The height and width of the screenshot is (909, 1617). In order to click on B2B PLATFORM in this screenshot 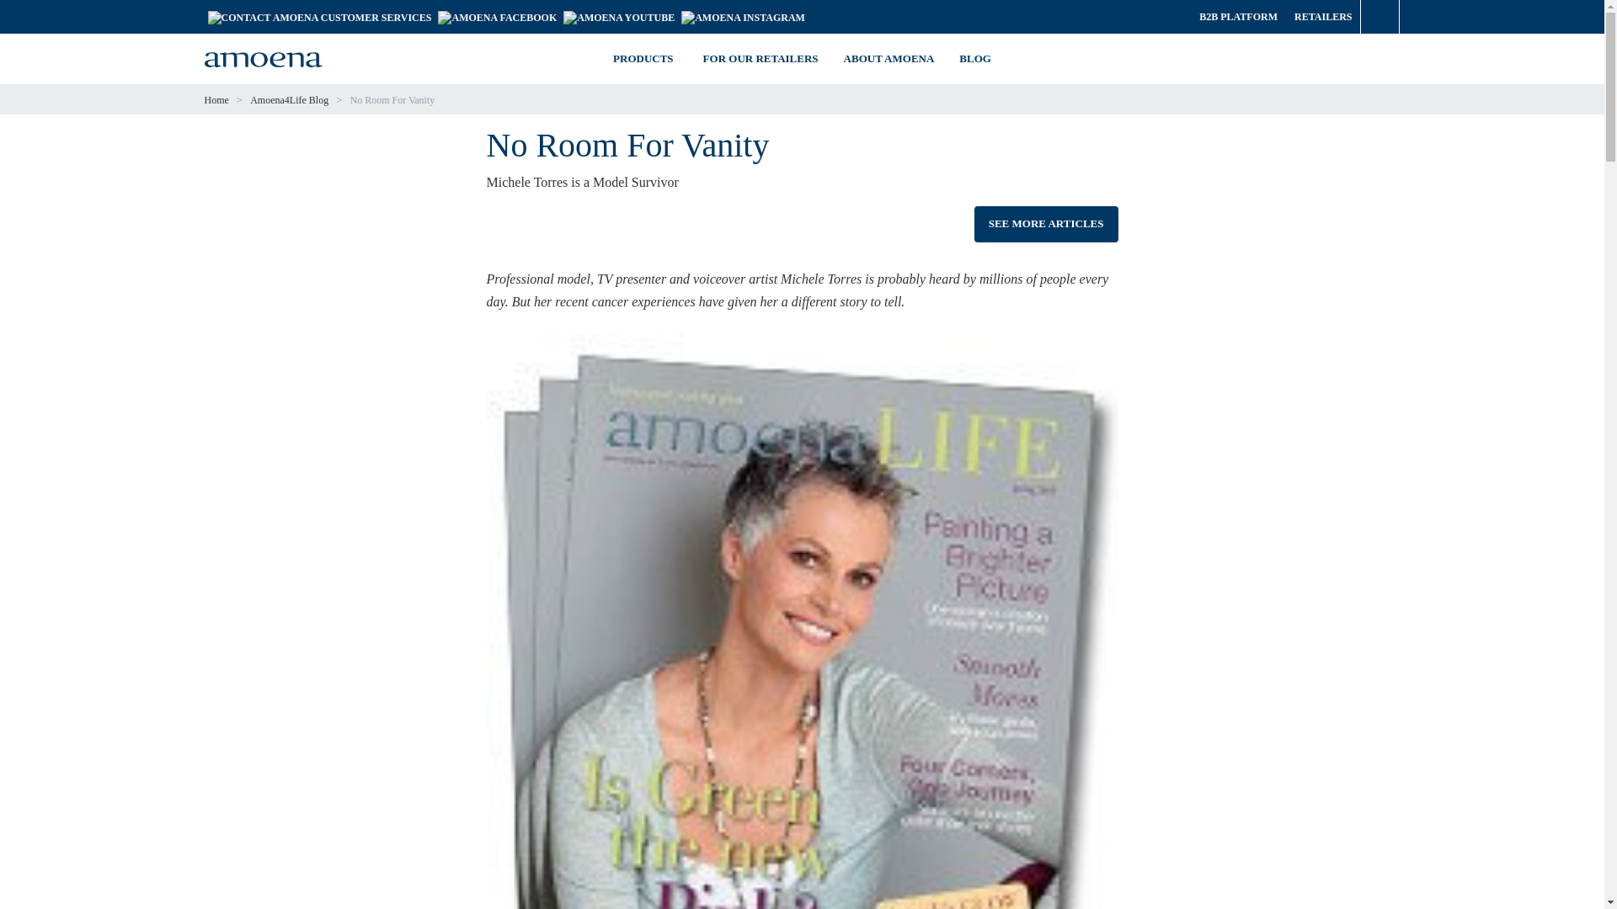, I will do `click(1238, 17)`.